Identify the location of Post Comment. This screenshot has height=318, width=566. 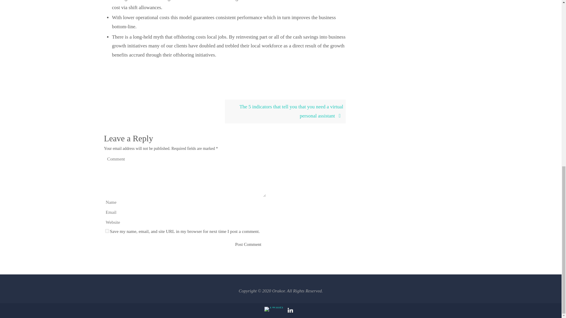
(248, 244).